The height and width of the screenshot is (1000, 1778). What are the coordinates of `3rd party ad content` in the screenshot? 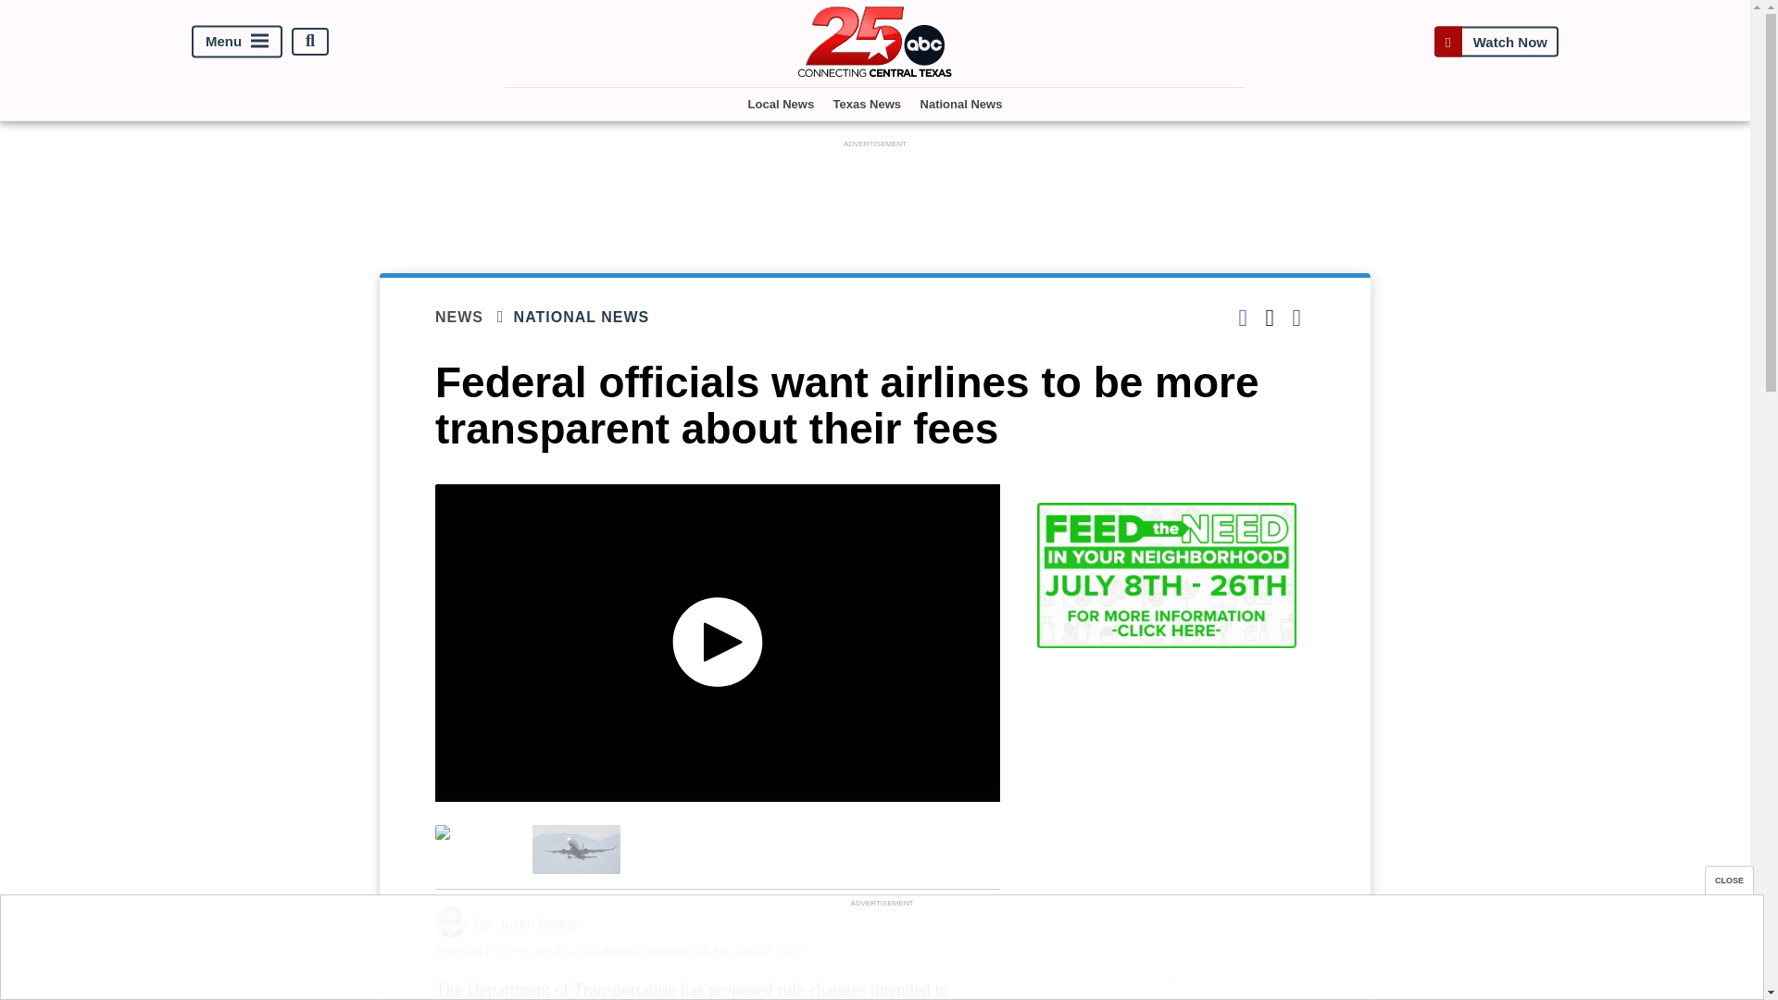 It's located at (881, 953).